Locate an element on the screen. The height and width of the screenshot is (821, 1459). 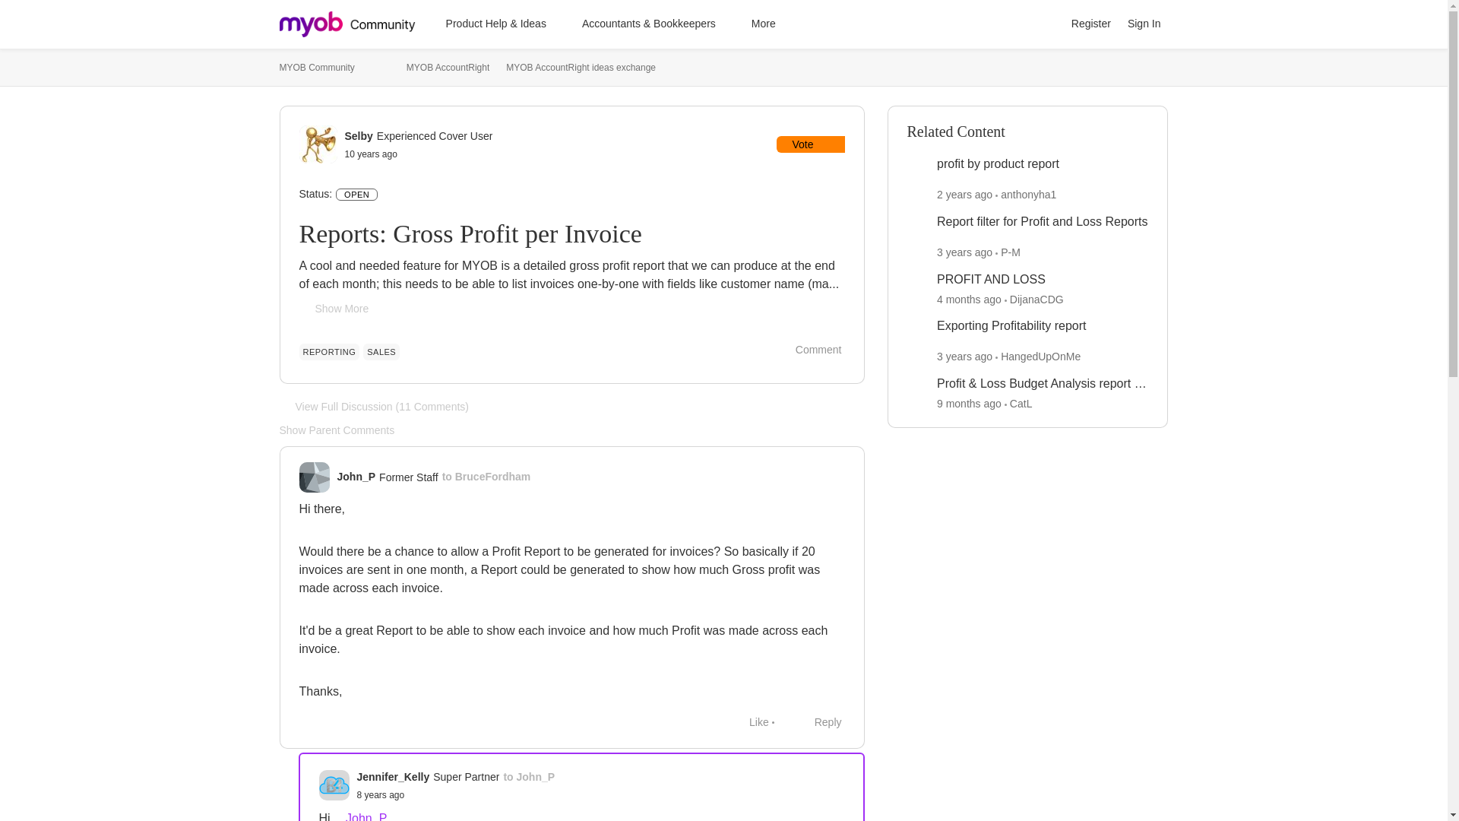
Search is located at coordinates (1046, 24).